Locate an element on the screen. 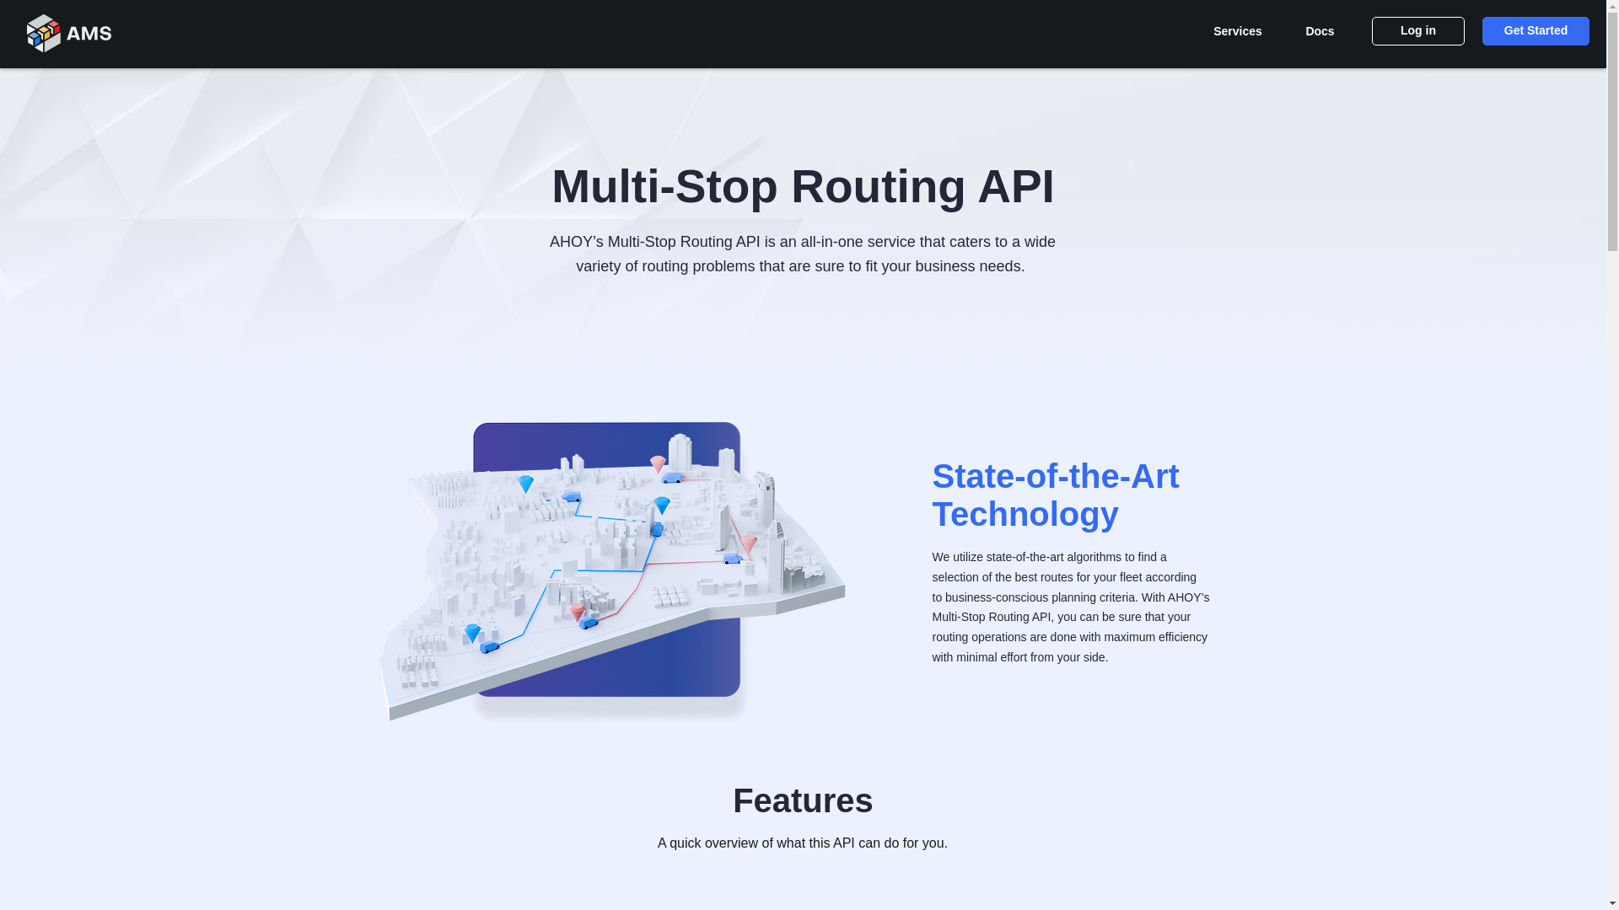 This screenshot has height=910, width=1619. Docs is located at coordinates (1320, 31).